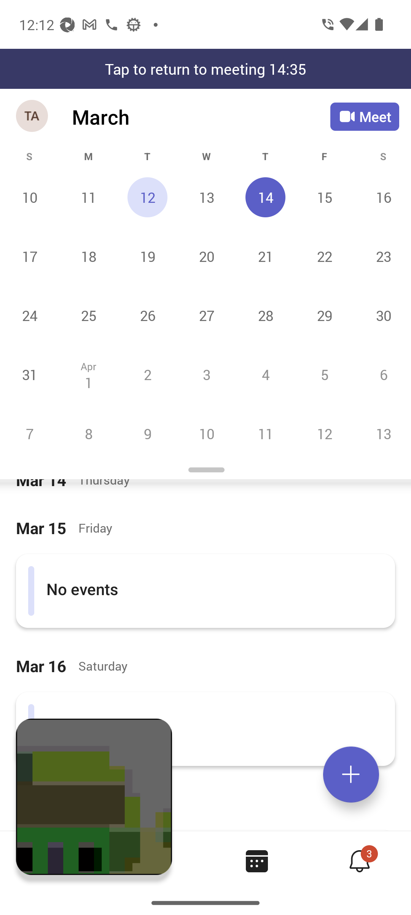 The width and height of the screenshot is (411, 915). Describe the element at coordinates (33, 117) in the screenshot. I see `Navigation` at that location.